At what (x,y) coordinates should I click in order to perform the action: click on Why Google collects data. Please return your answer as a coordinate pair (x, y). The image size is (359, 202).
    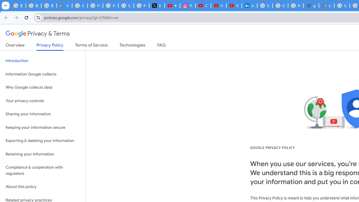
    Looking at the image, I should click on (43, 88).